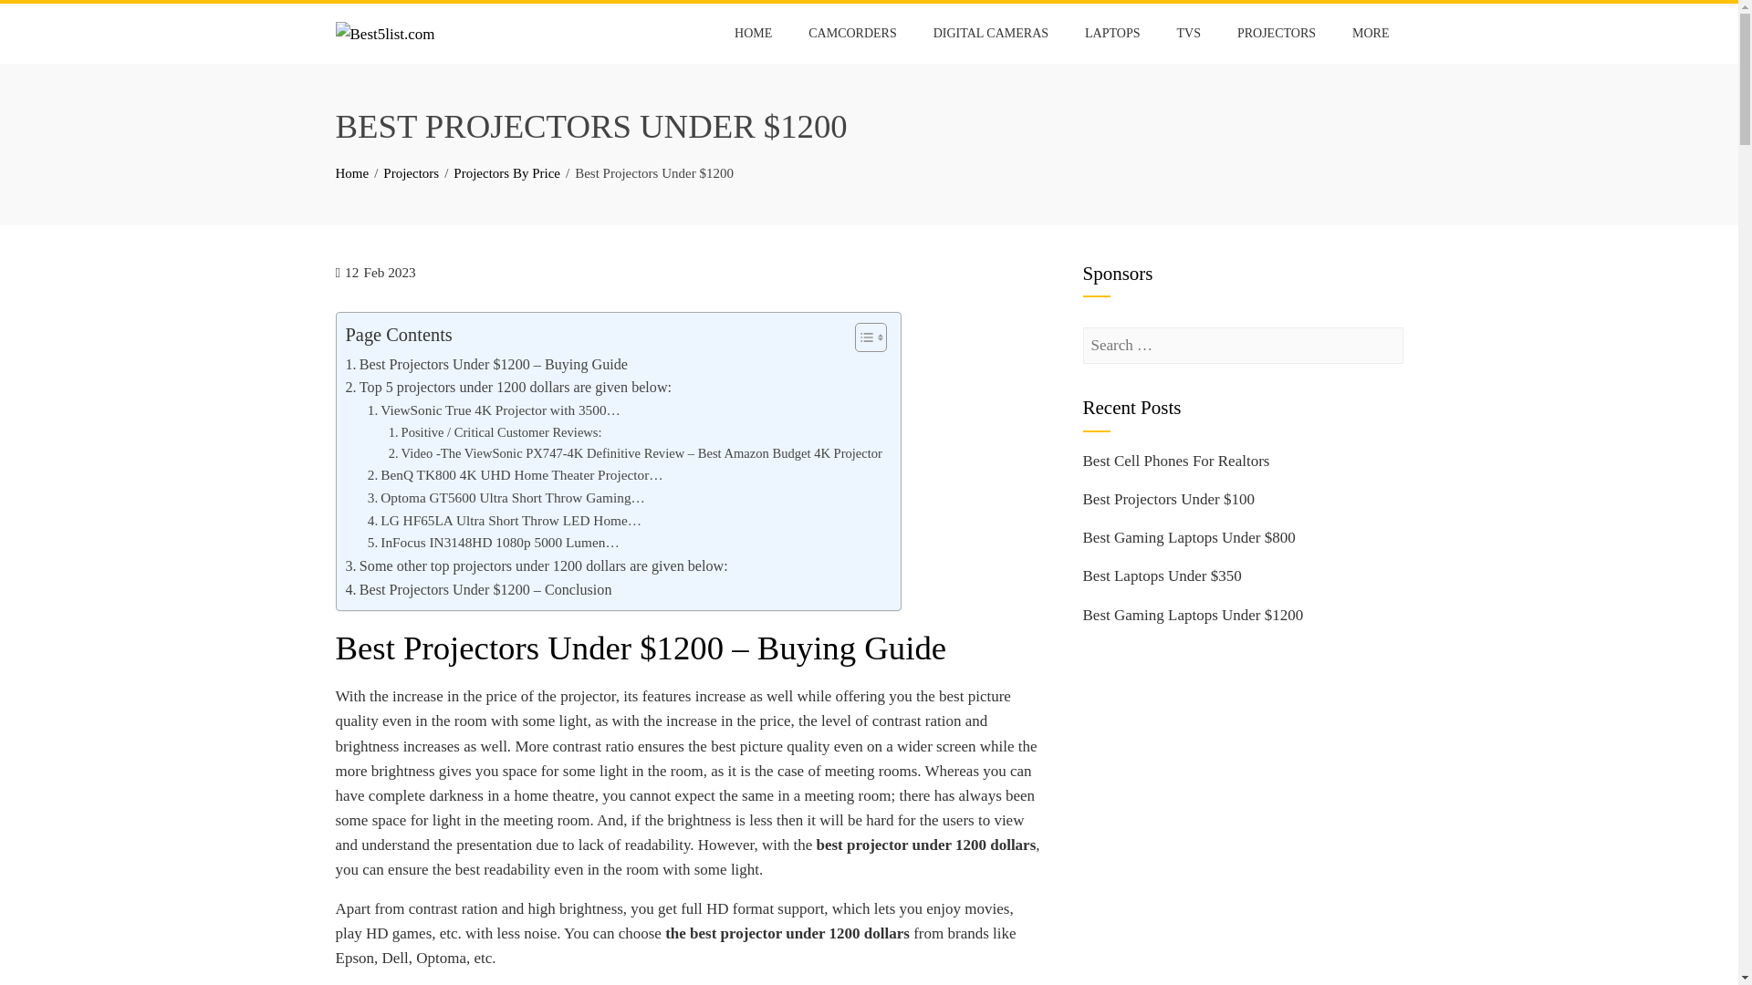 This screenshot has width=1752, height=985. What do you see at coordinates (352, 173) in the screenshot?
I see `Home` at bounding box center [352, 173].